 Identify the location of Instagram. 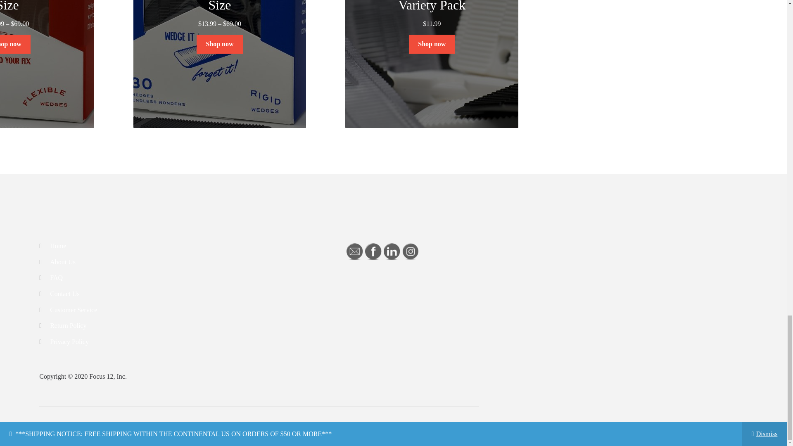
(410, 251).